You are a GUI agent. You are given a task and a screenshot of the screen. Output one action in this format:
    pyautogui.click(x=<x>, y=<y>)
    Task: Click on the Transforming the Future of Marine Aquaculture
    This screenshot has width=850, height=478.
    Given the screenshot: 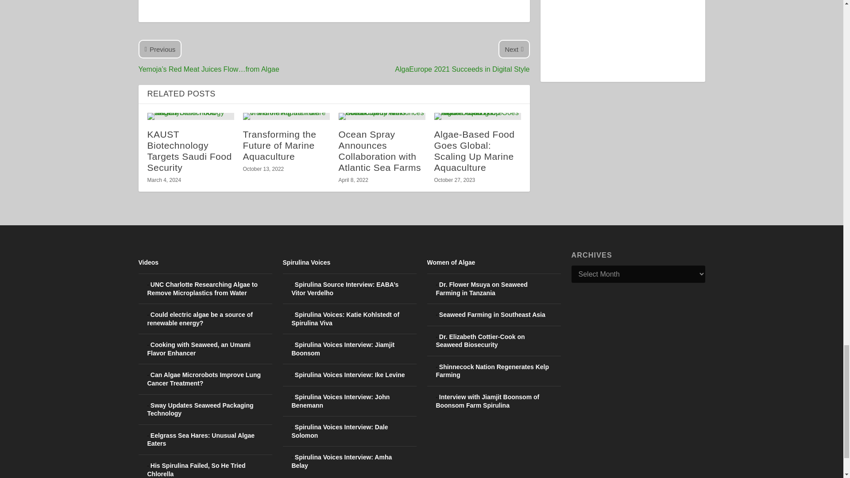 What is the action you would take?
    pyautogui.click(x=286, y=116)
    